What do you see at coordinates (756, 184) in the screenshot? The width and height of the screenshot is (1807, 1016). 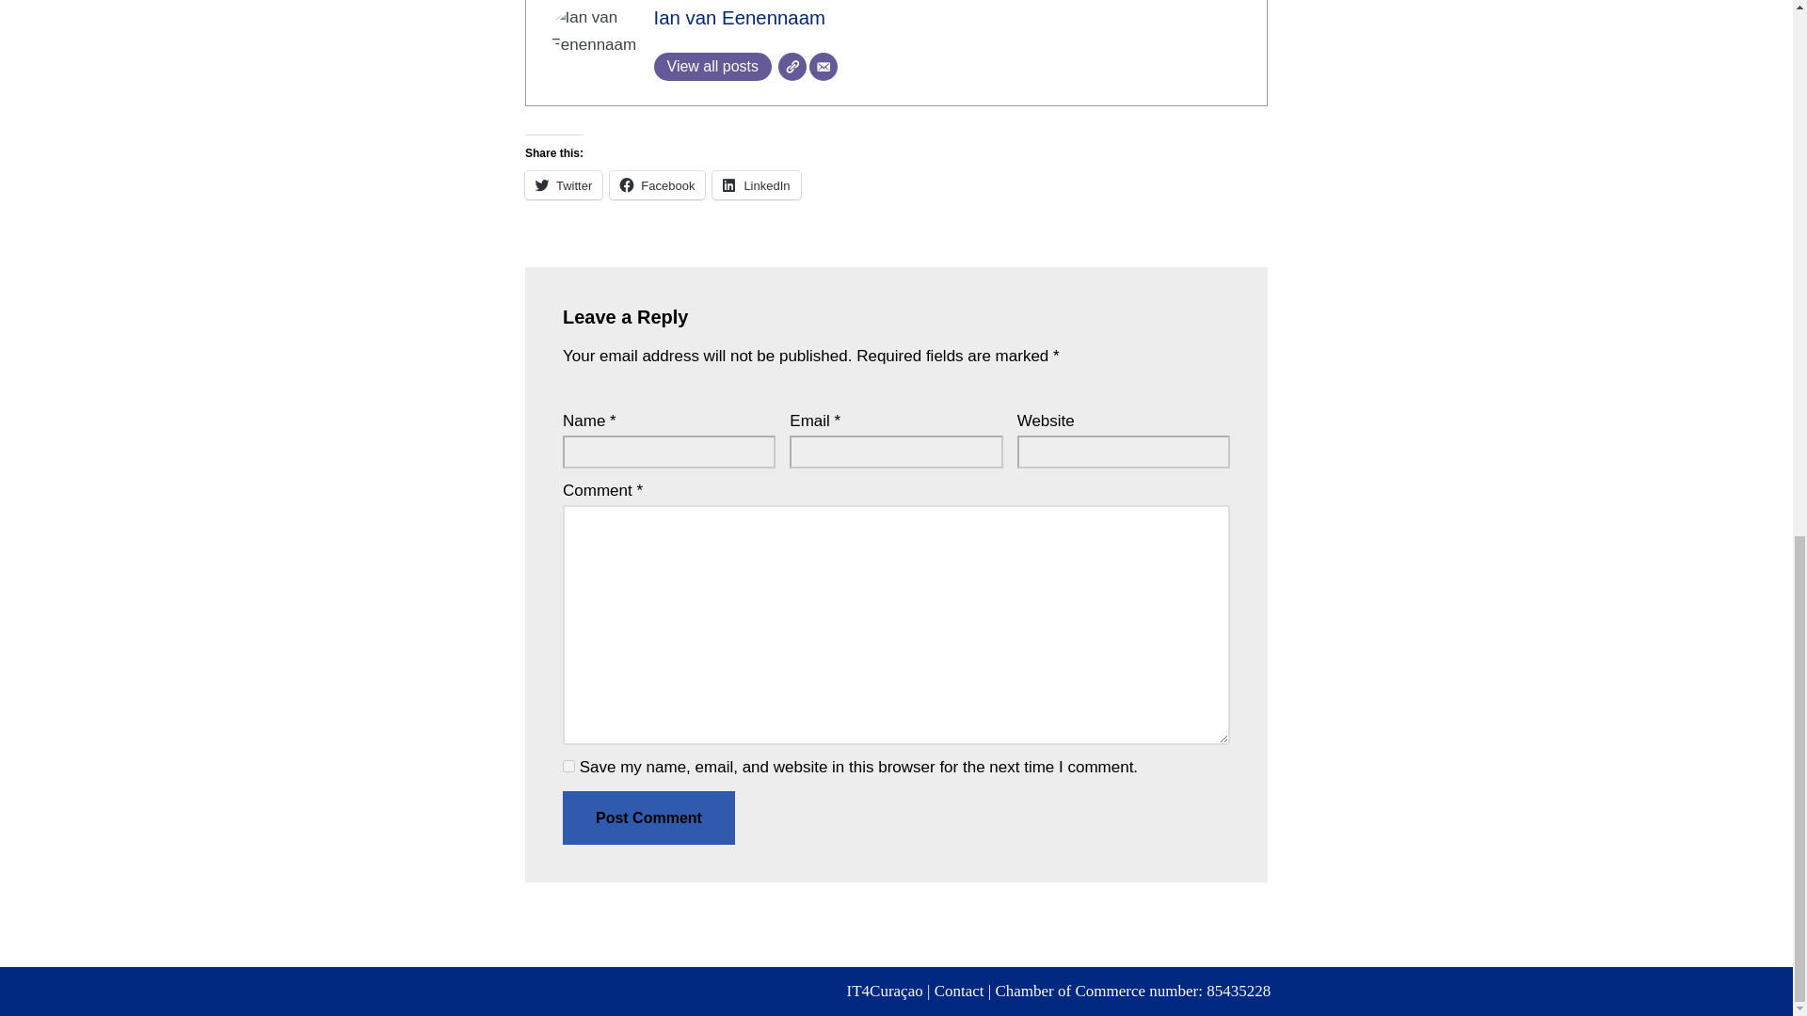 I see `Click to share on LinkedIn` at bounding box center [756, 184].